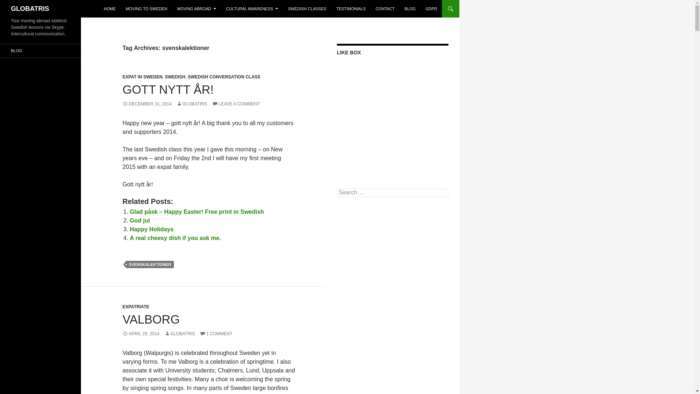  What do you see at coordinates (197, 9) in the screenshot?
I see `MOVING ABROAD` at bounding box center [197, 9].